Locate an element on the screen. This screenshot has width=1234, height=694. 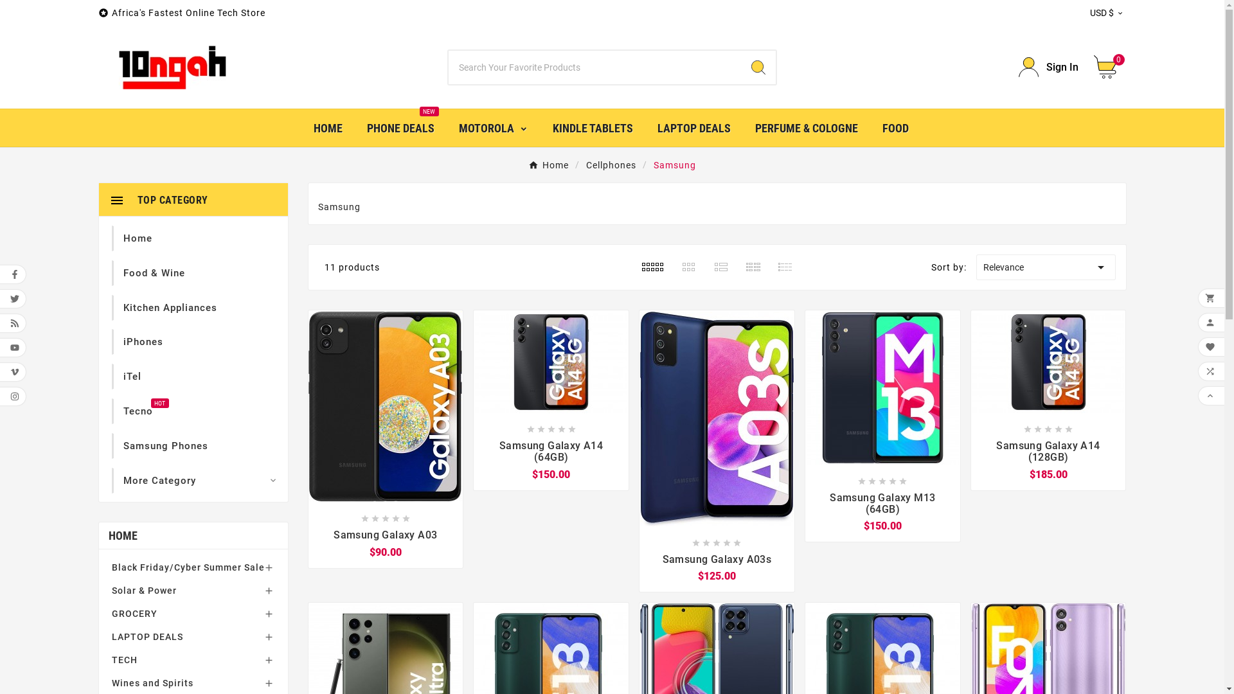
HOME is located at coordinates (193, 536).